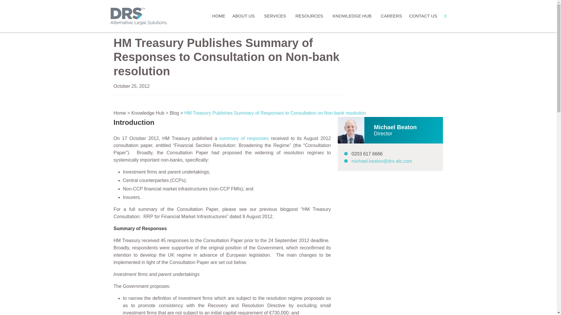 The image size is (561, 315). I want to click on Knowledge Hub, so click(148, 113).